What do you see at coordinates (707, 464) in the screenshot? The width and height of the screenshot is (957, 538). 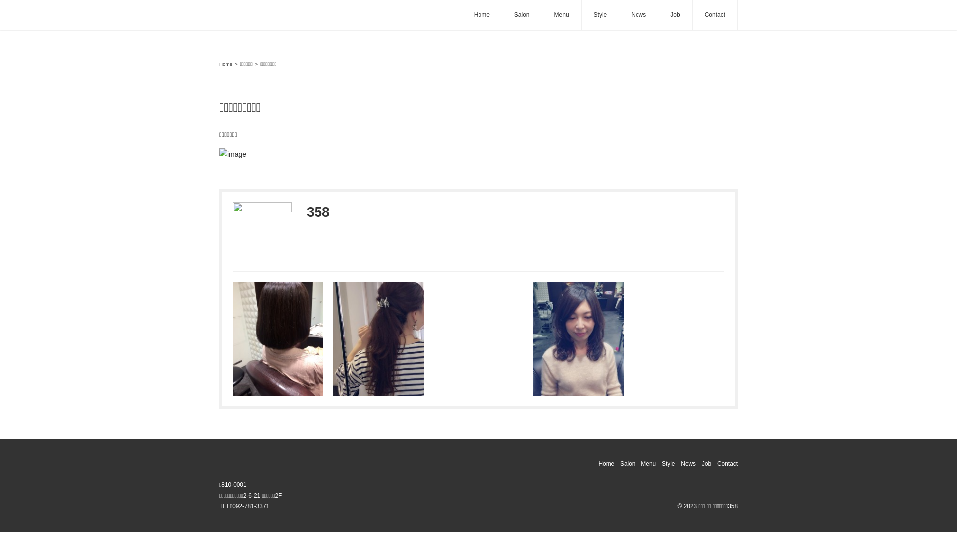 I see `Job` at bounding box center [707, 464].